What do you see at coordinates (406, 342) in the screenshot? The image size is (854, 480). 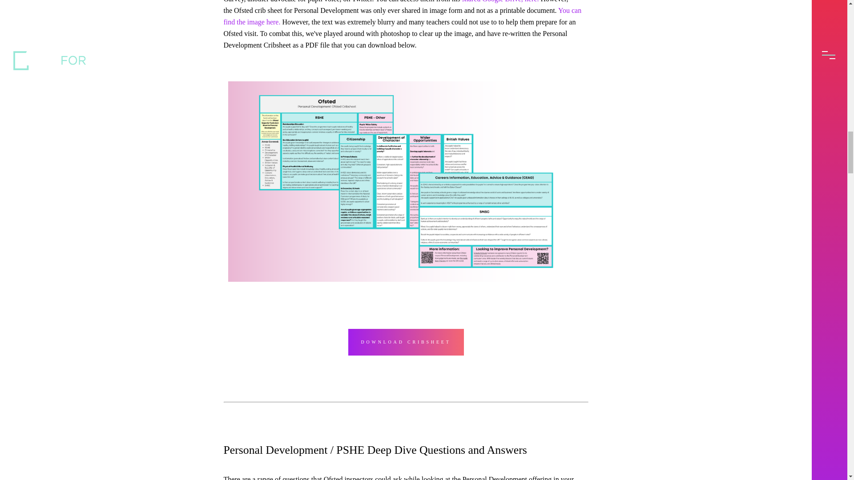 I see `DOWNLOAD CRIBSHEET` at bounding box center [406, 342].